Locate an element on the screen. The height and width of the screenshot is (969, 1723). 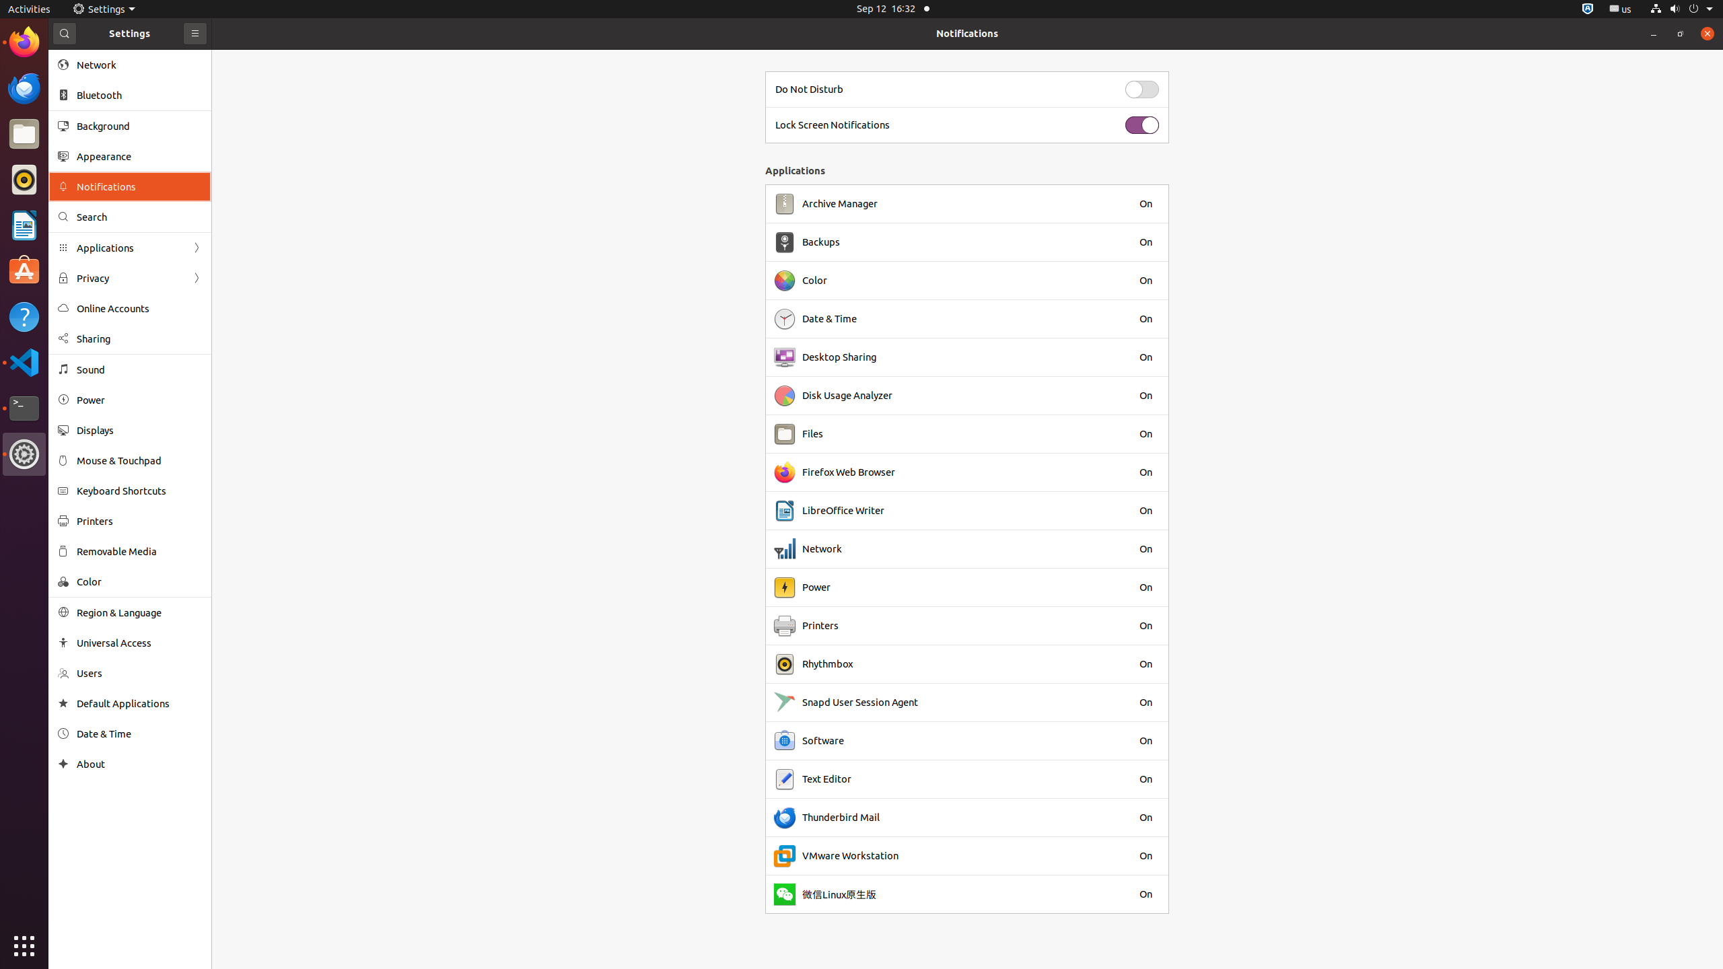
About is located at coordinates (63, 764).